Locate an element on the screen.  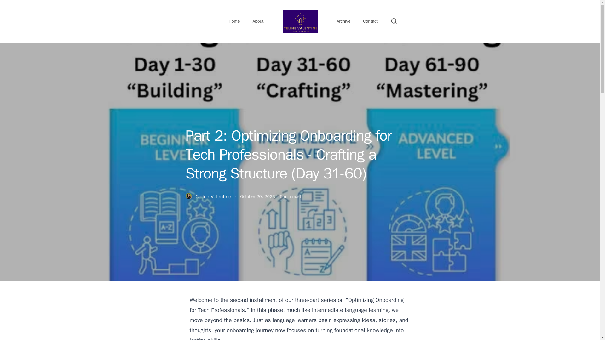
About is located at coordinates (258, 21).